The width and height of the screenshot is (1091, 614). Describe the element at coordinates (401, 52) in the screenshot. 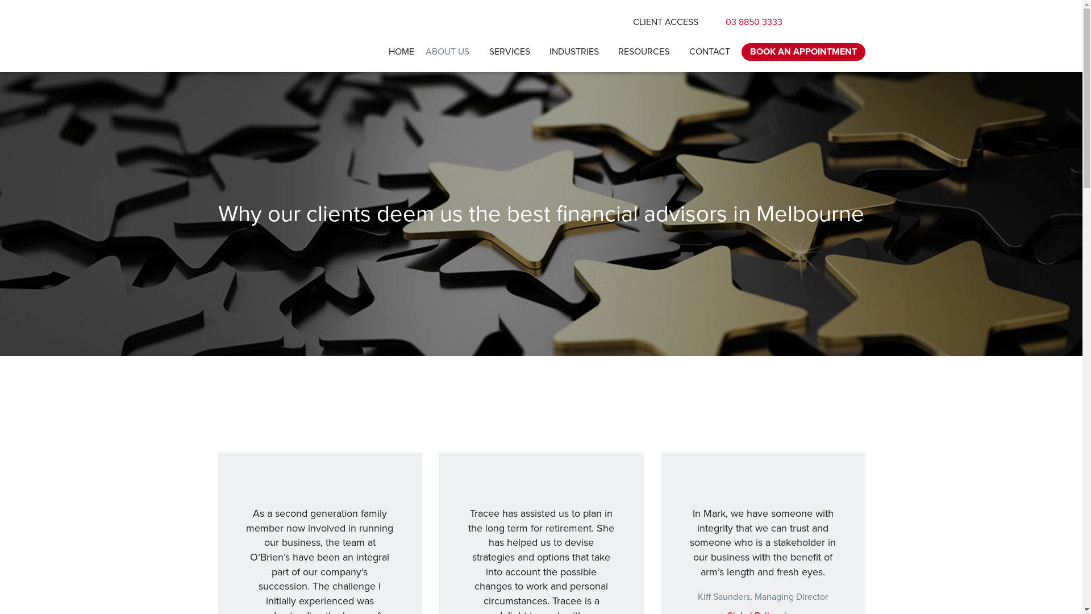

I see `HOME` at that location.